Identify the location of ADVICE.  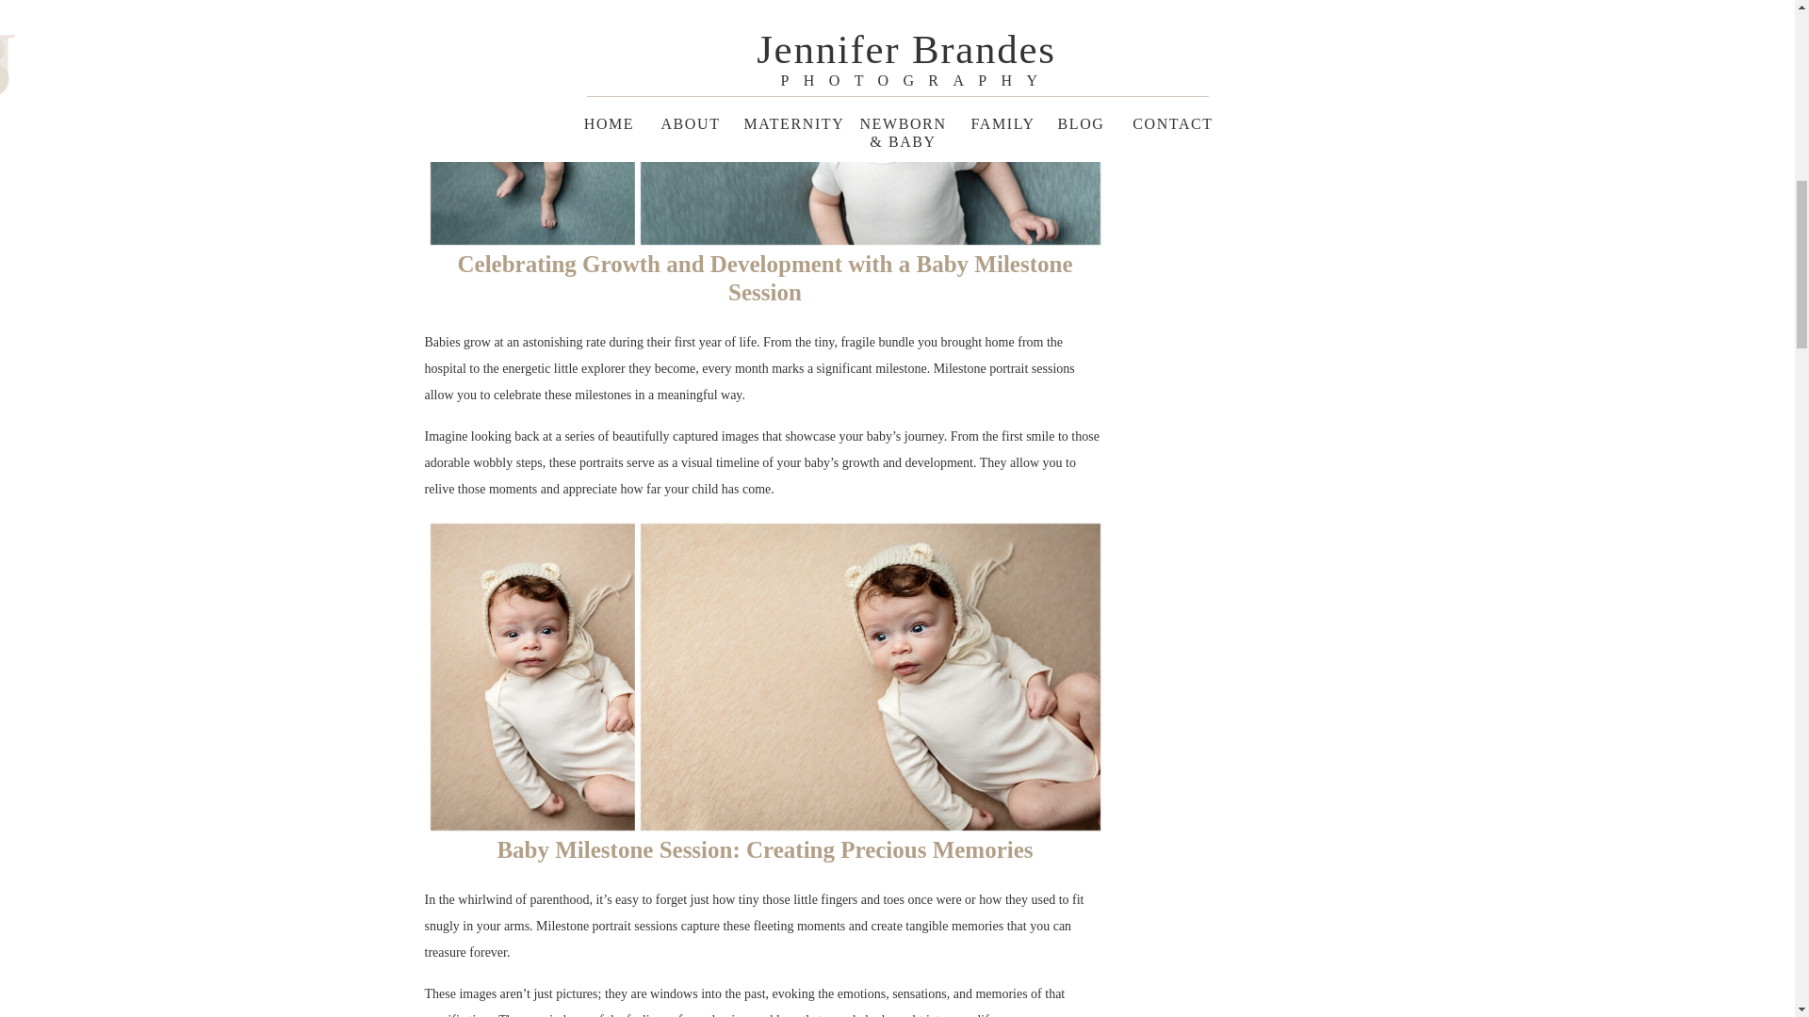
(1385, 16).